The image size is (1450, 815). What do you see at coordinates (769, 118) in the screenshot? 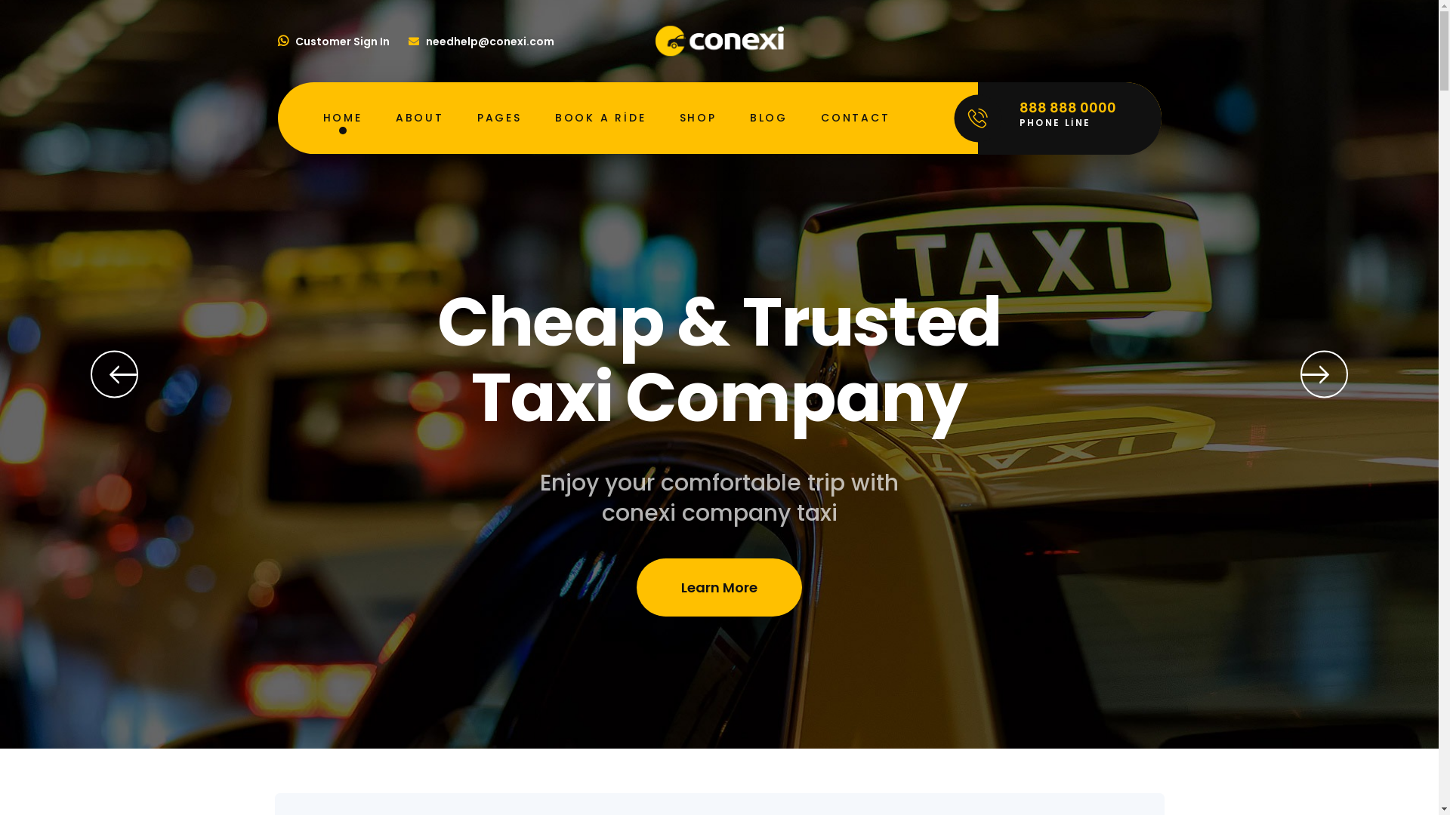
I see `BLOG` at bounding box center [769, 118].